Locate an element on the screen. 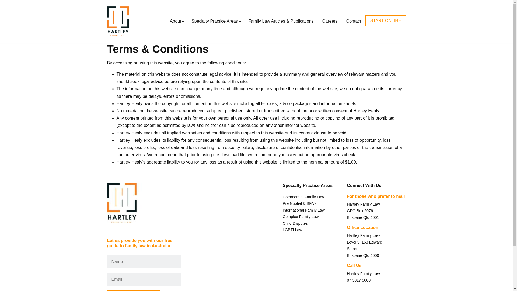  Complex Family Law is located at coordinates (301, 217).